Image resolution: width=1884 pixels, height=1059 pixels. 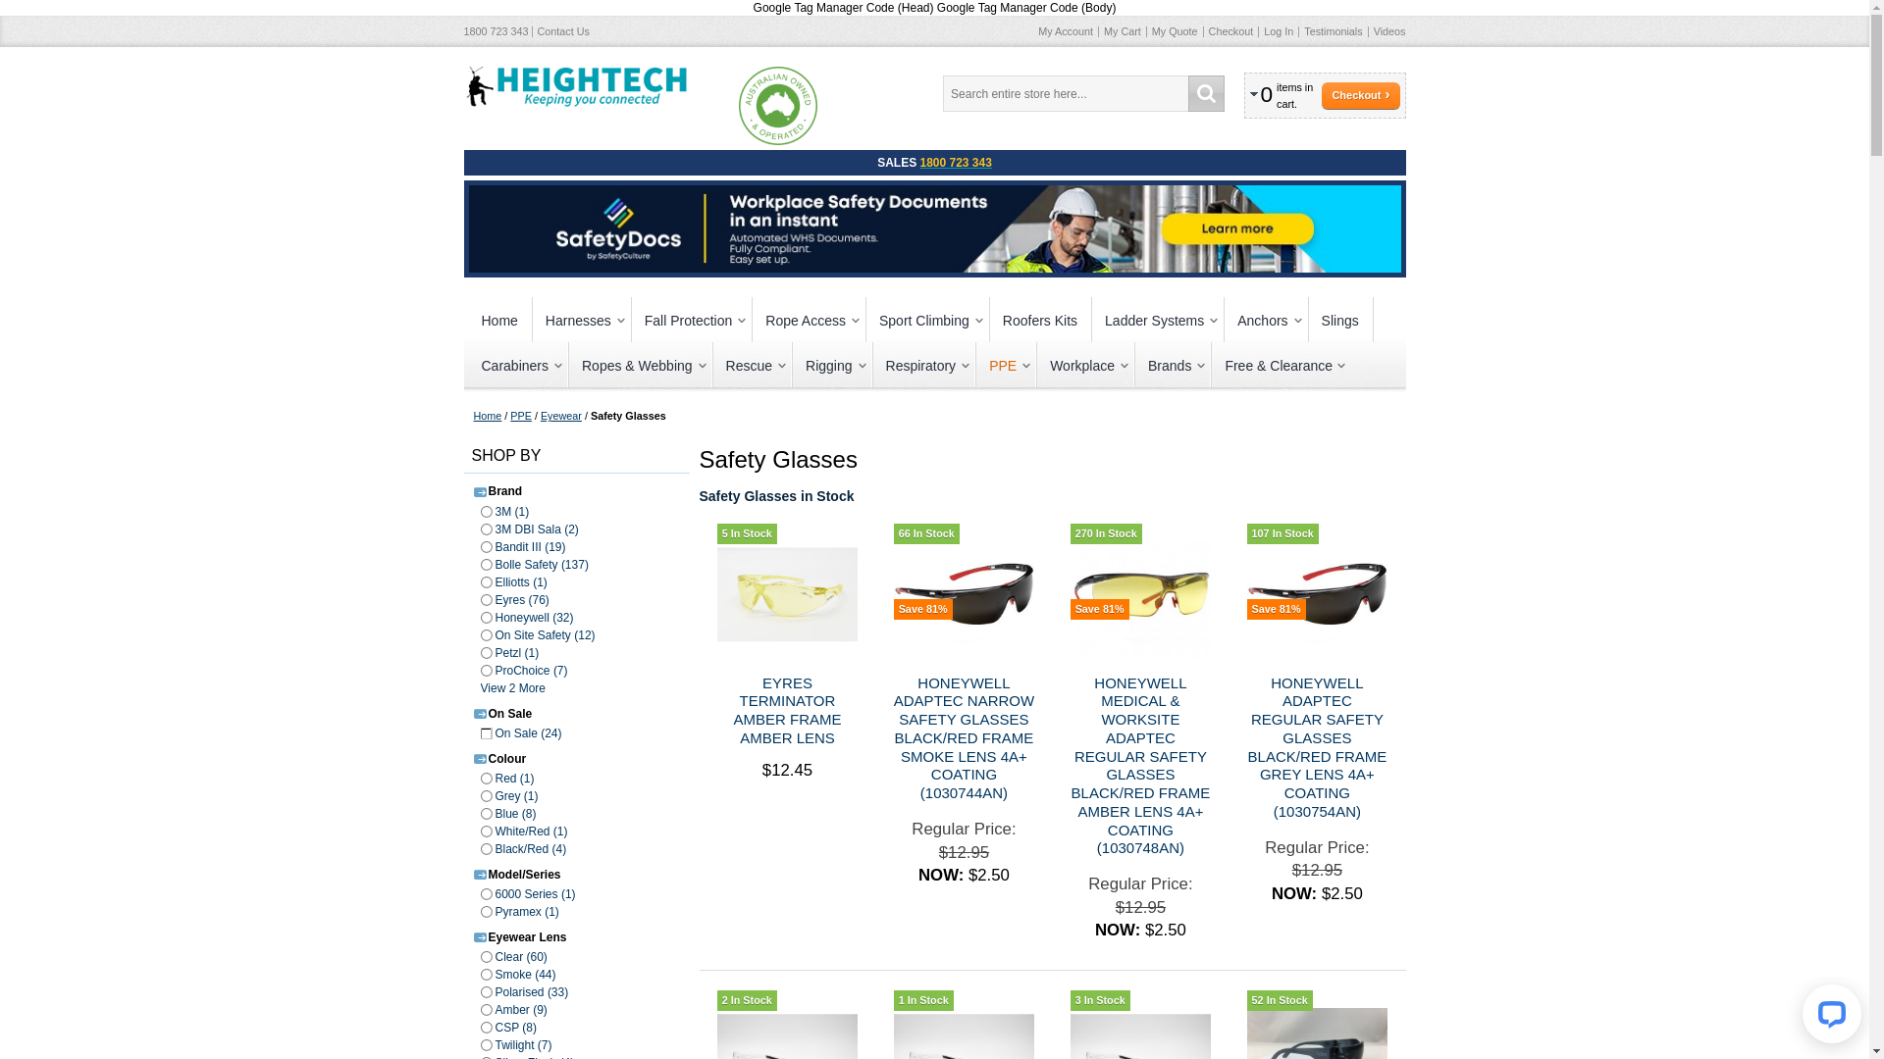 What do you see at coordinates (1340, 320) in the screenshot?
I see `Slings` at bounding box center [1340, 320].